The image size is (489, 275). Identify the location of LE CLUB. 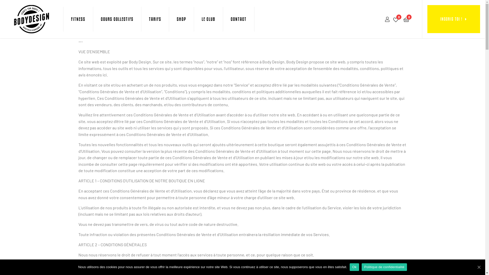
(208, 19).